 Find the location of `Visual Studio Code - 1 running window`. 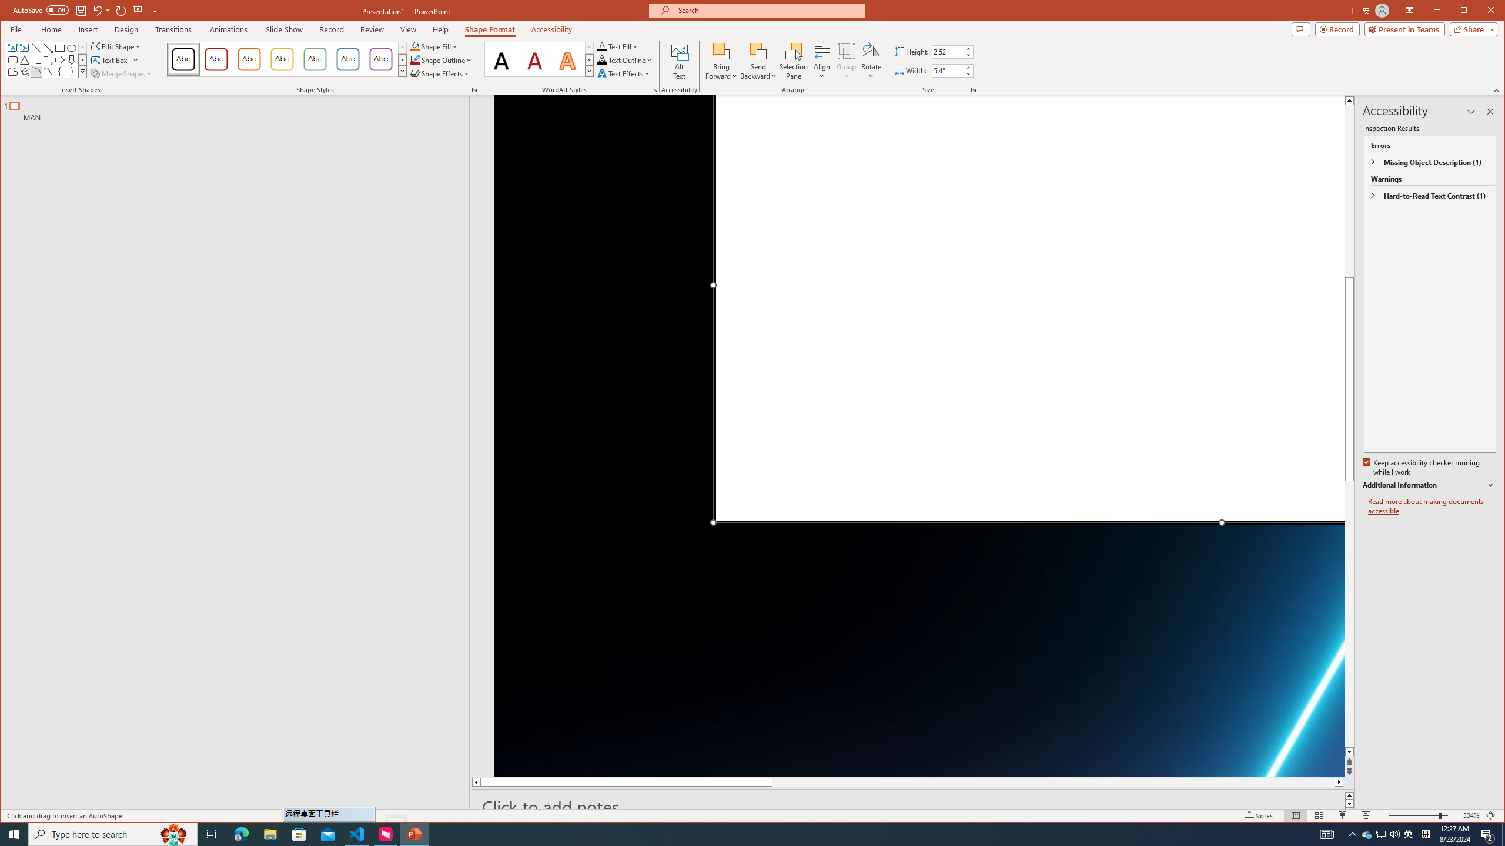

Visual Studio Code - 1 running window is located at coordinates (1418, 815).